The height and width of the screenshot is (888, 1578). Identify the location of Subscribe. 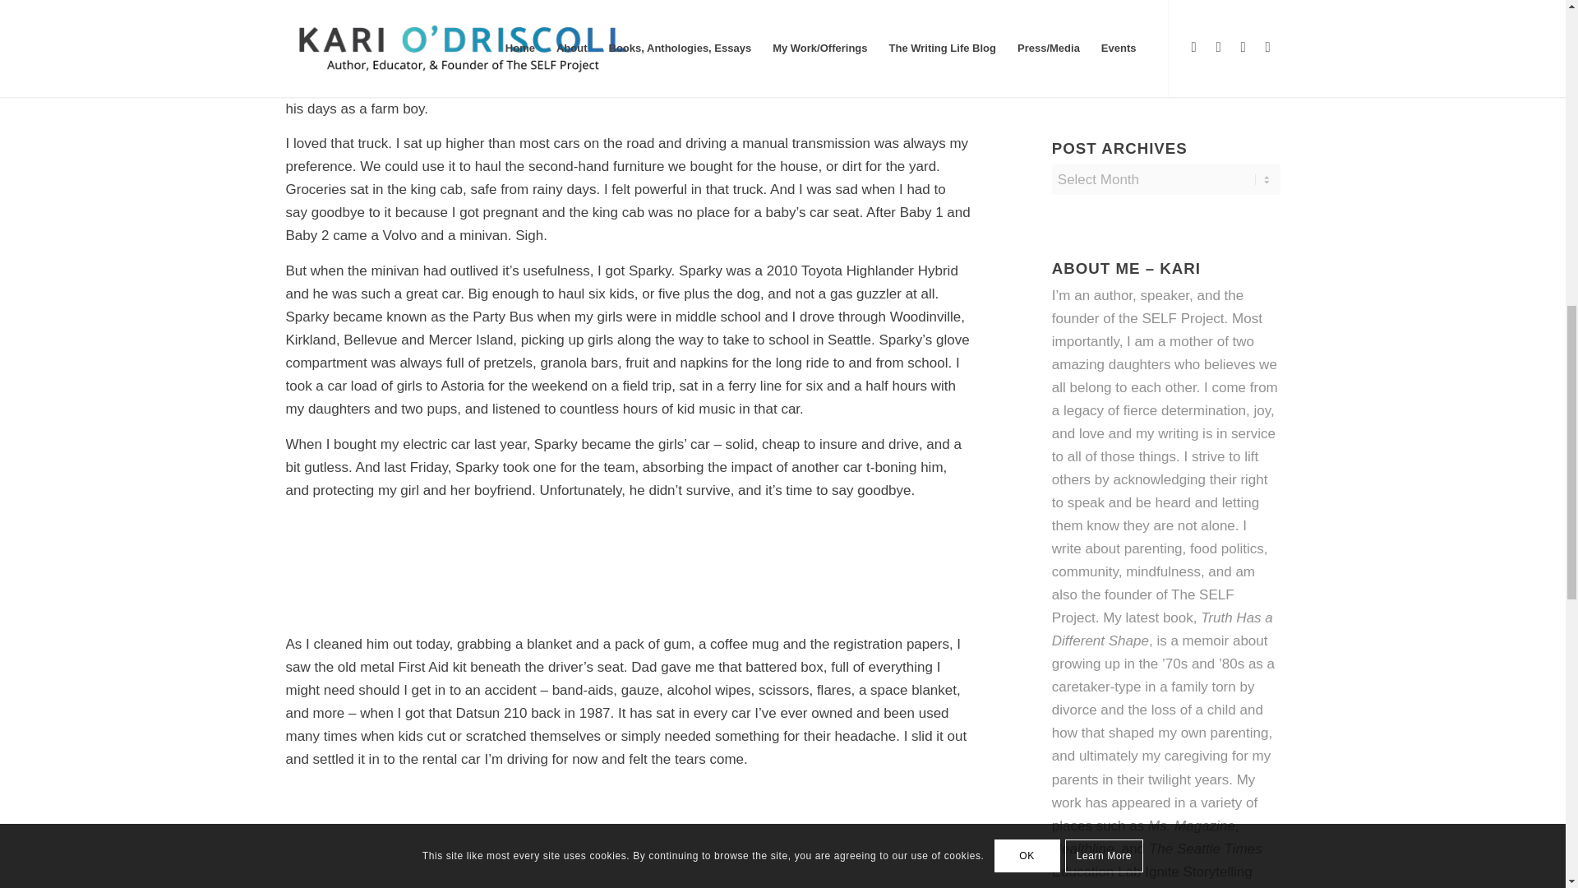
(1165, 36).